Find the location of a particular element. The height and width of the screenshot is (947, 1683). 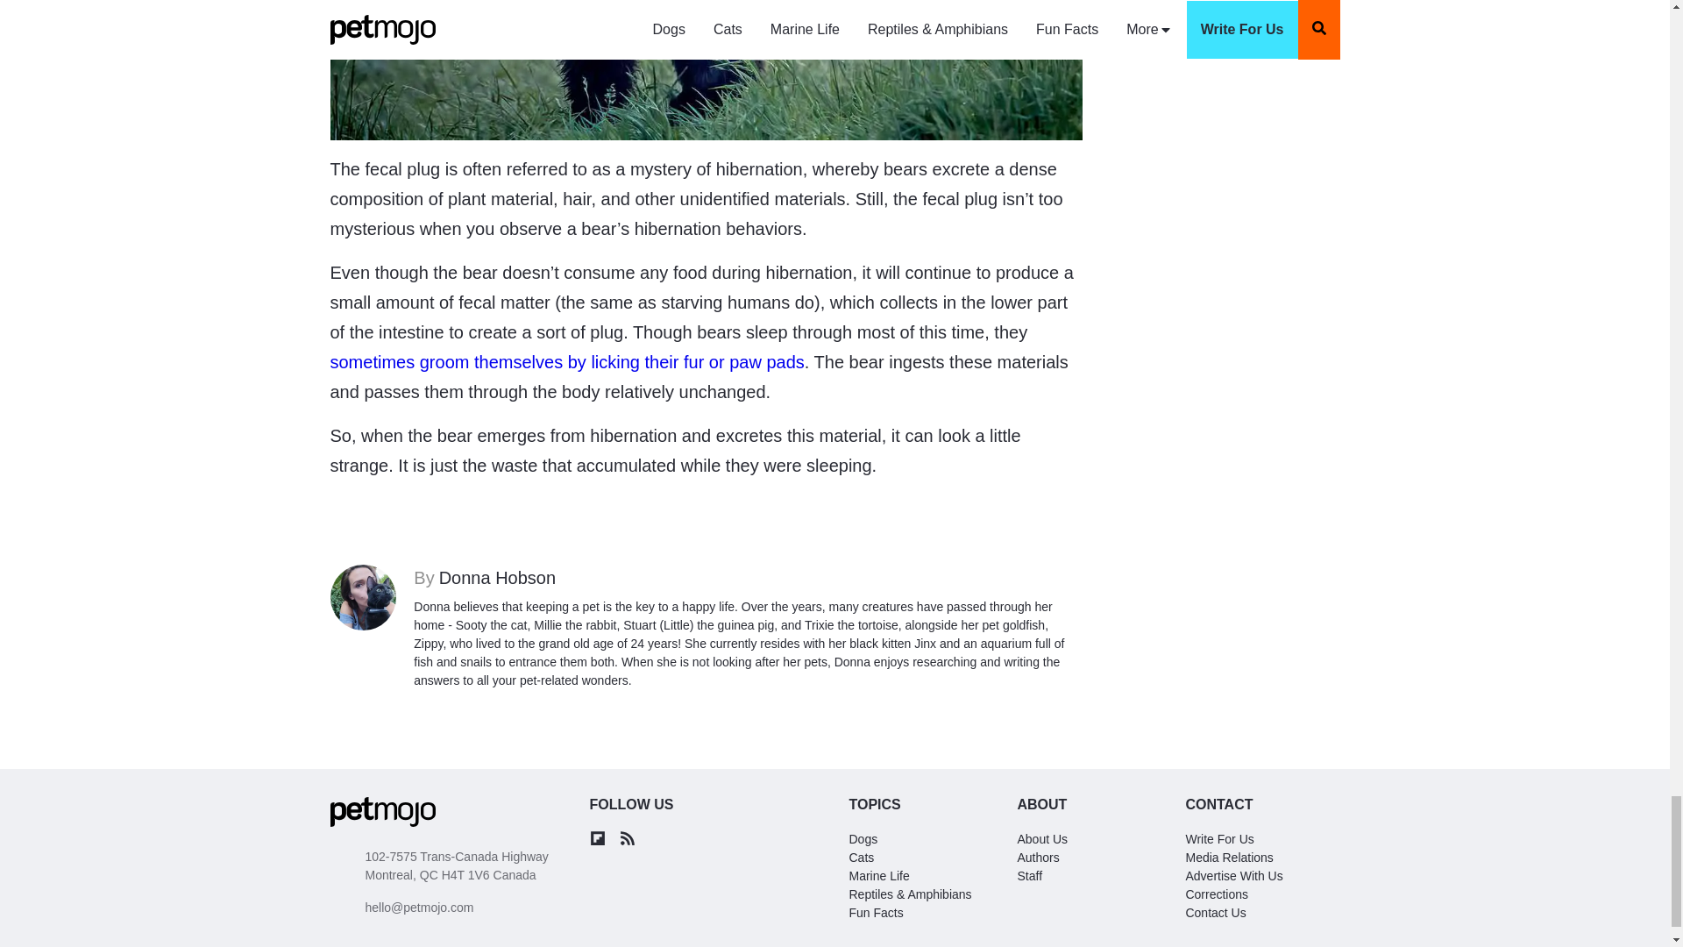

Media Relations is located at coordinates (748, 577).